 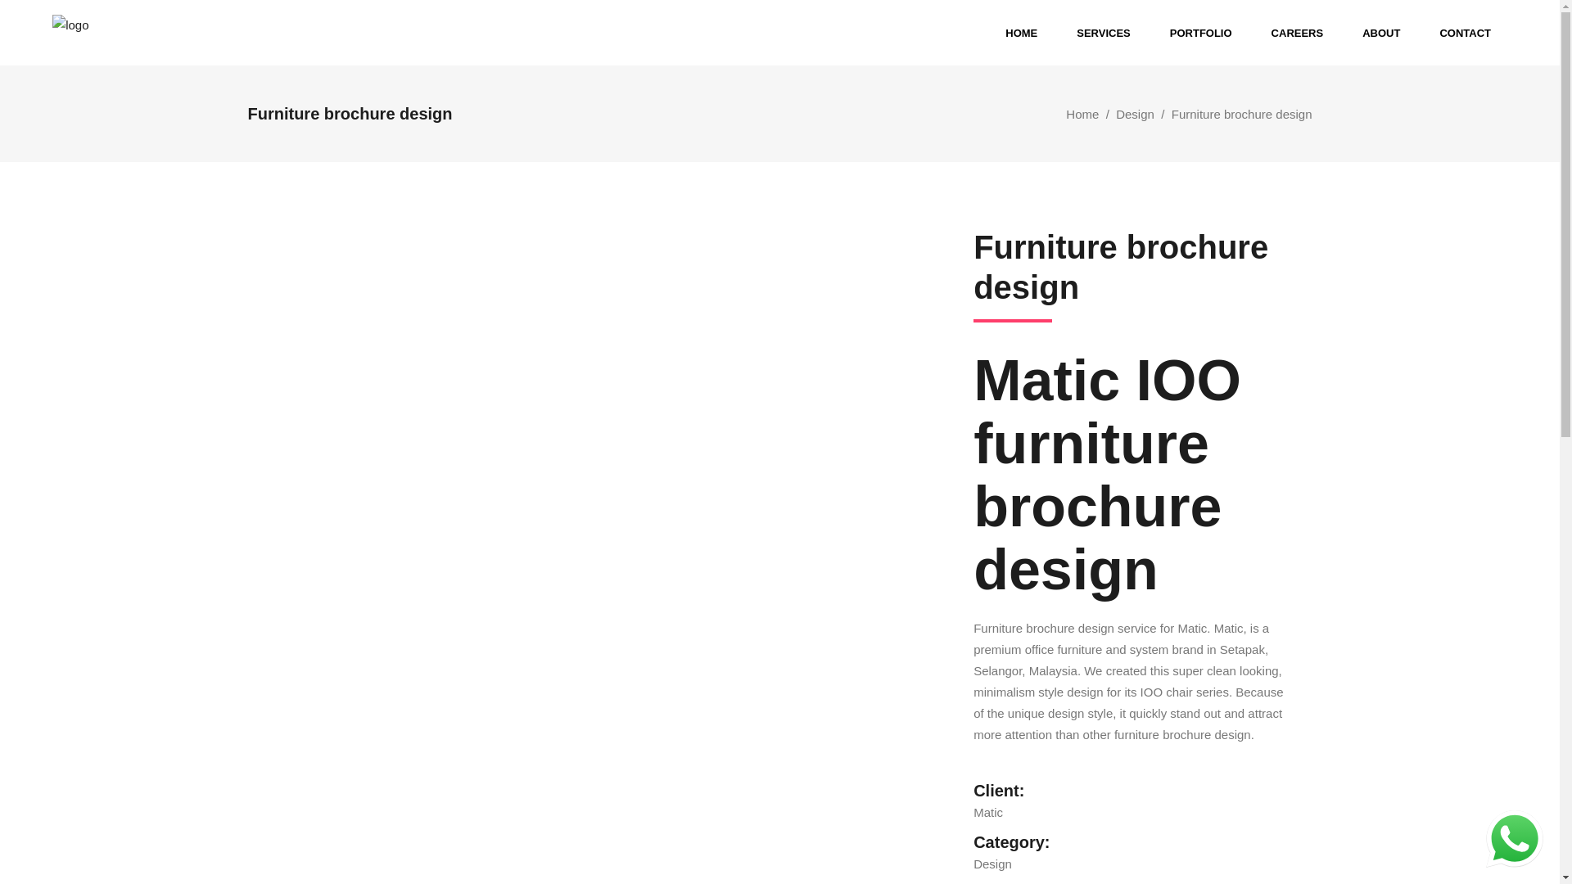 I want to click on brochure-matic-ioo2, so click(x=598, y=237).